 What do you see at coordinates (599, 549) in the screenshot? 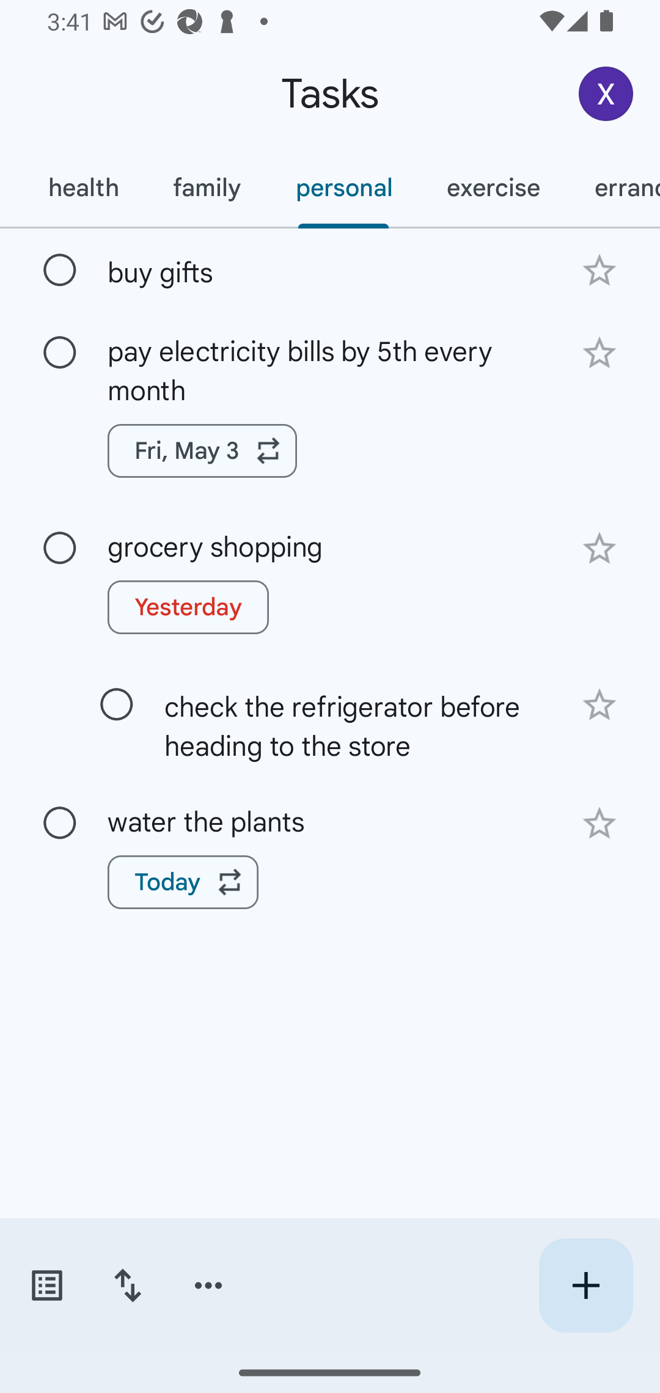
I see `Add star` at bounding box center [599, 549].